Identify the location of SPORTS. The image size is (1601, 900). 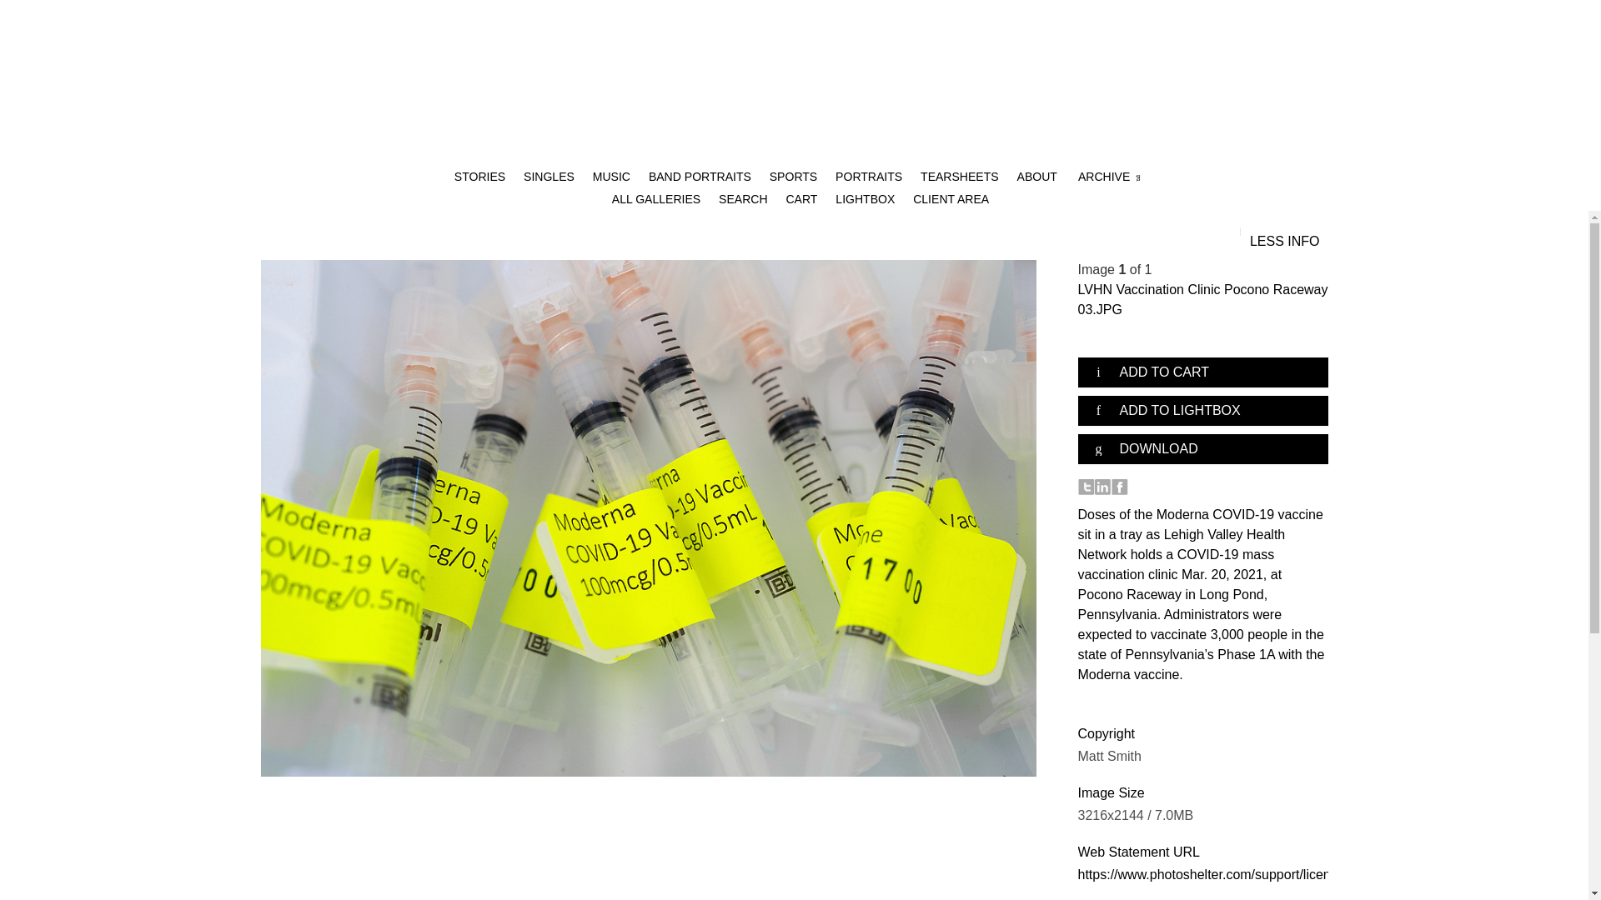
(793, 177).